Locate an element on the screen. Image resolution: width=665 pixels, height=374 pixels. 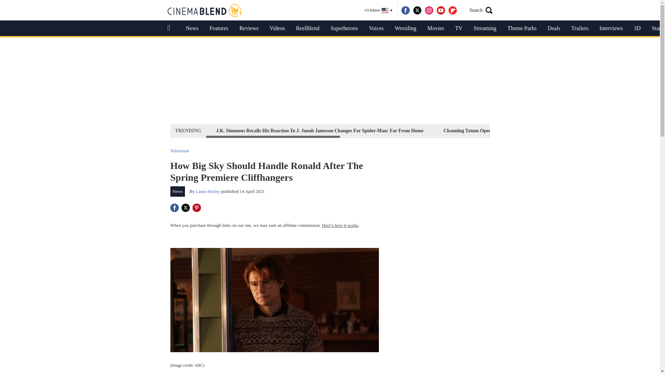
Reviews is located at coordinates (249, 28).